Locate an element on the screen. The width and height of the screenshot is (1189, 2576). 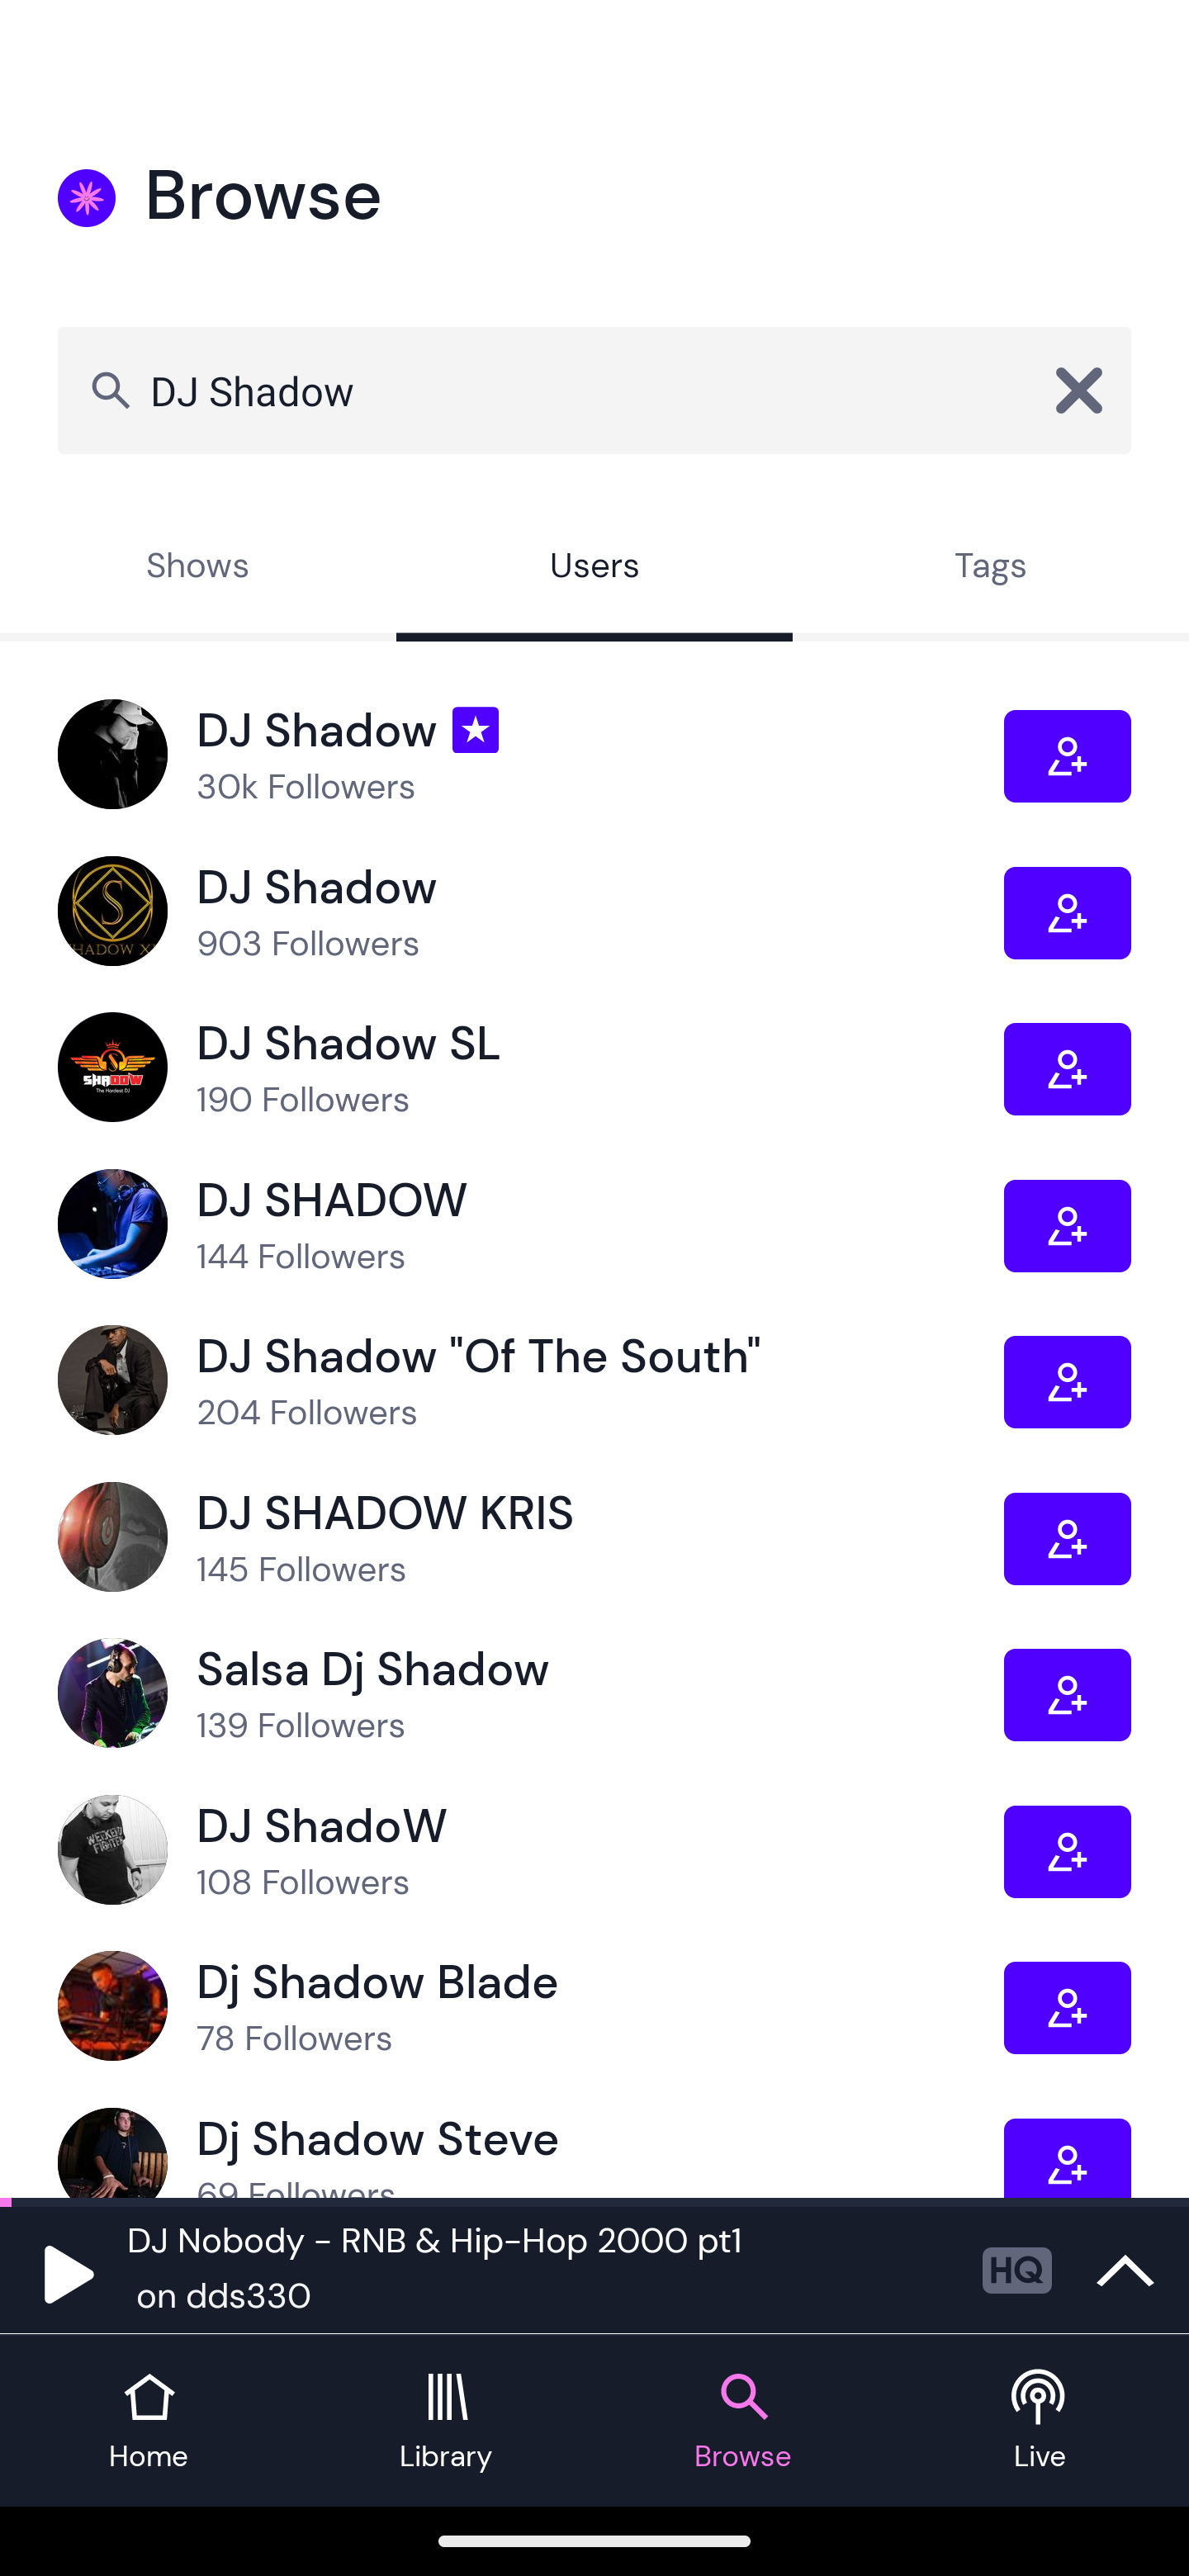
DJ ShadoW, 108 Followers DJ ShadoW 108 Followers is located at coordinates (530, 1851).